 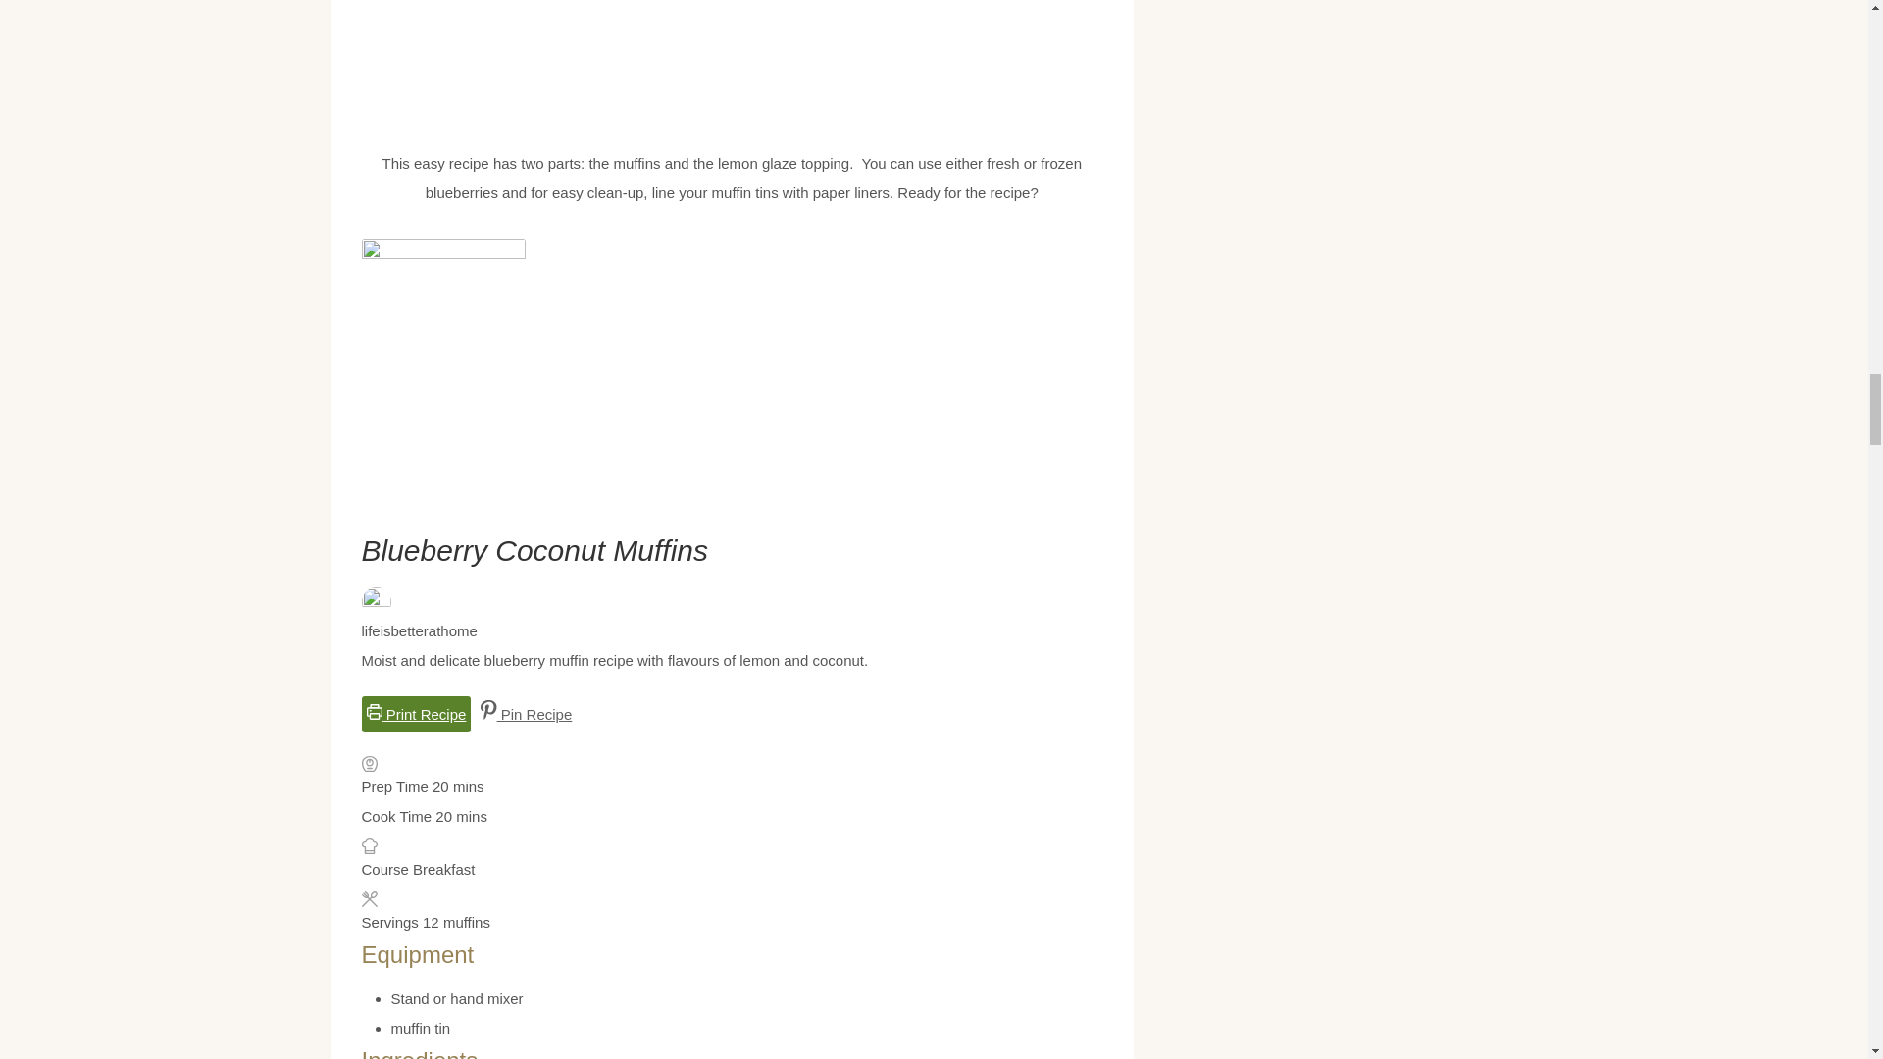 What do you see at coordinates (527, 714) in the screenshot?
I see `Pin Recipe` at bounding box center [527, 714].